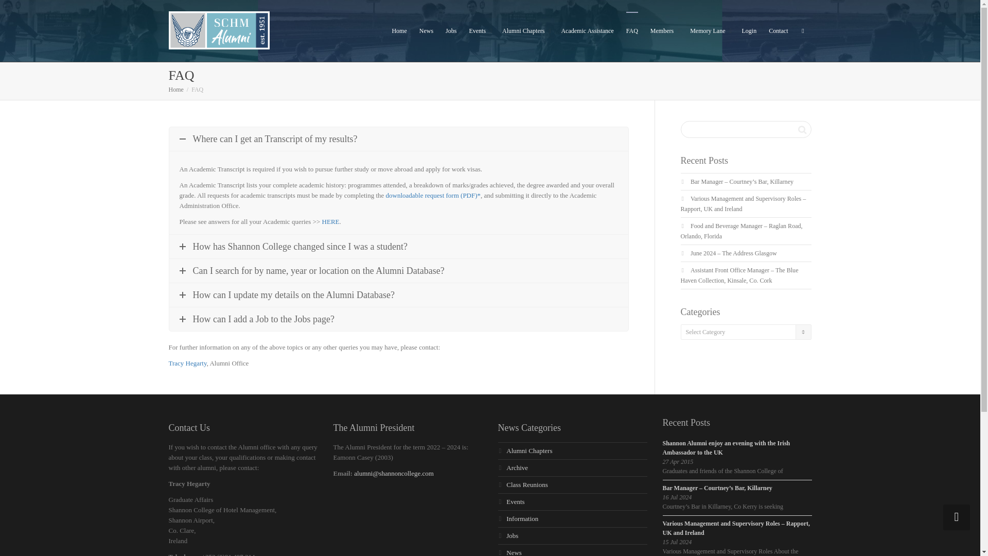  Describe the element at coordinates (587, 31) in the screenshot. I see `Academic Assistance` at that location.